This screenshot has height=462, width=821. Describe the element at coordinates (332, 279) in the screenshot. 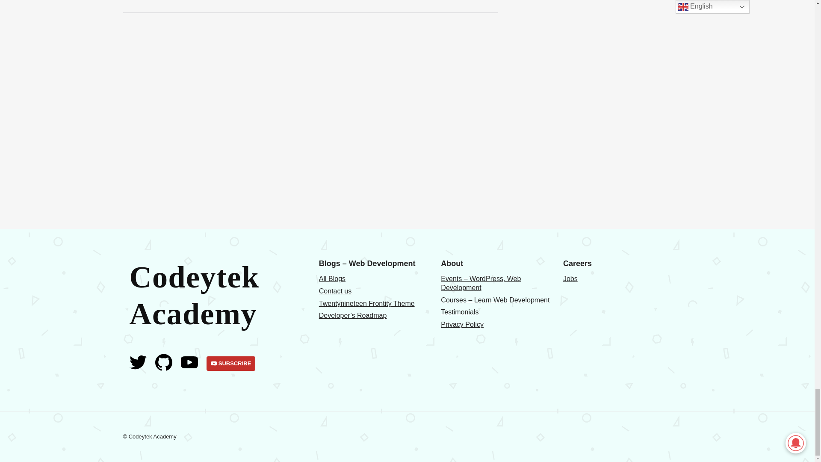

I see `All Blogs` at that location.